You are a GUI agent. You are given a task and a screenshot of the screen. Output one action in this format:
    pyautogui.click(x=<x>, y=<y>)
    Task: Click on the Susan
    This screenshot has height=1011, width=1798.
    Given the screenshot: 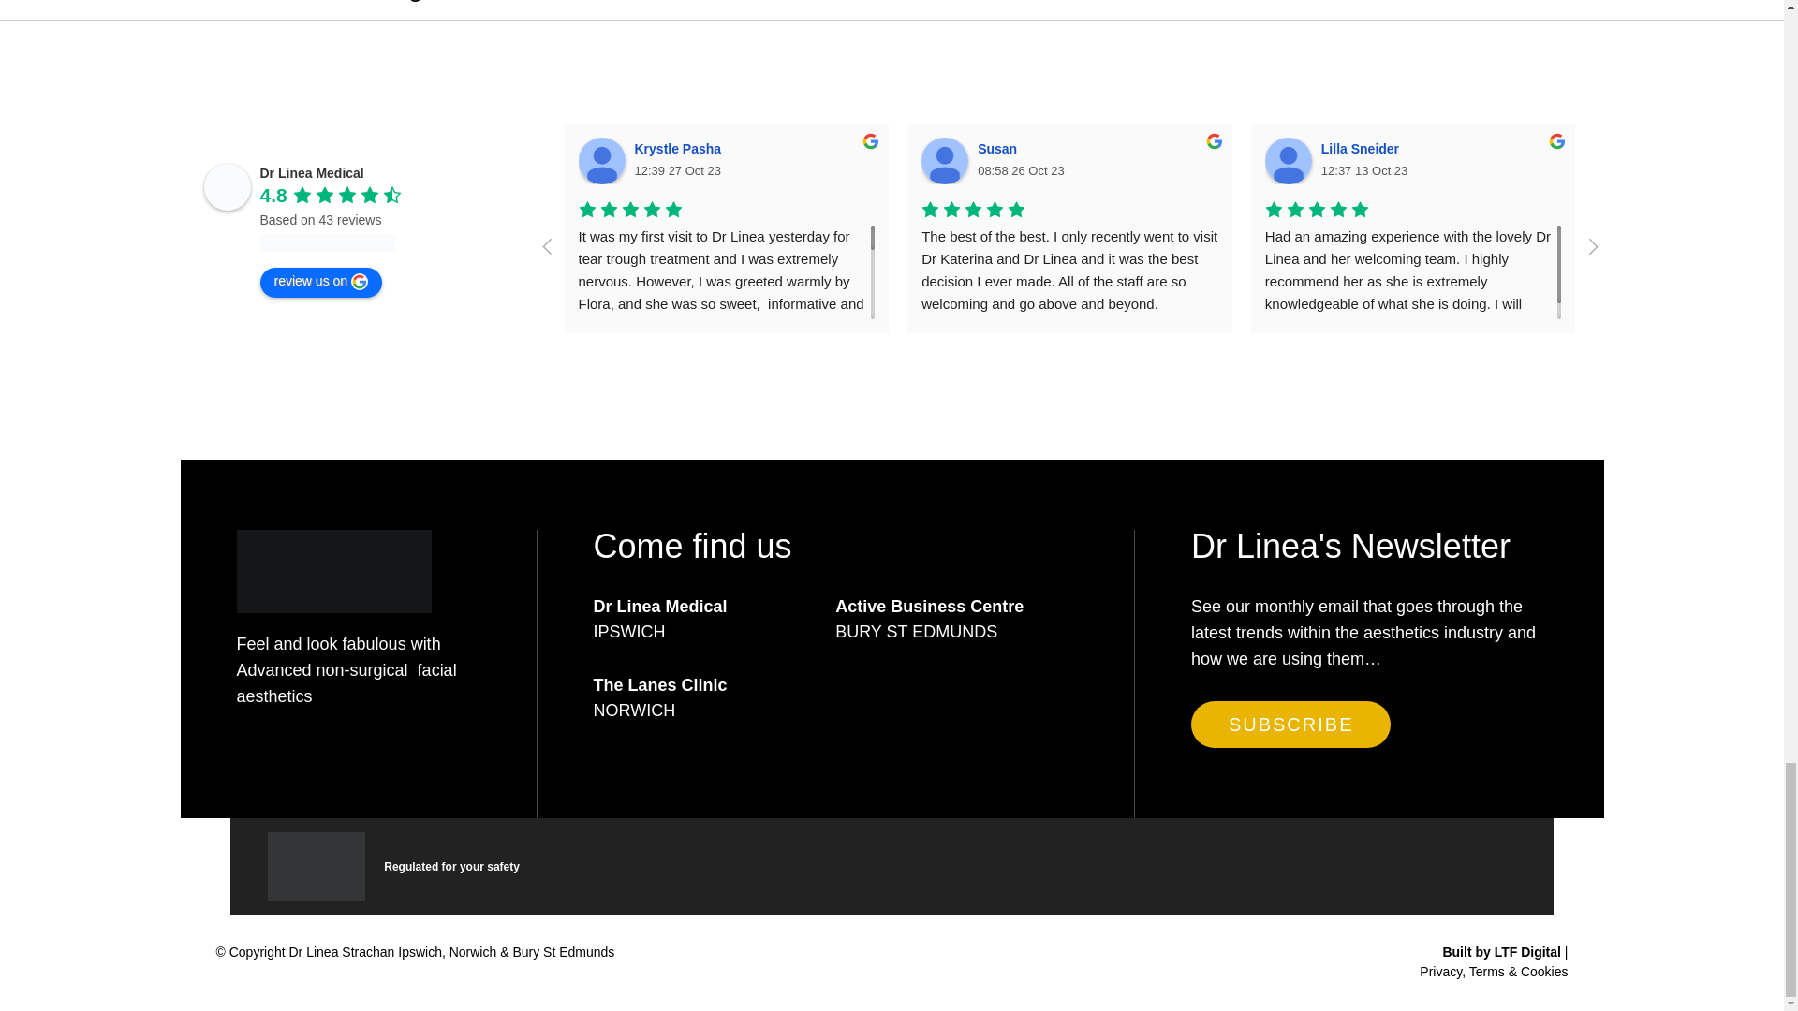 What is the action you would take?
    pyautogui.click(x=1000, y=149)
    